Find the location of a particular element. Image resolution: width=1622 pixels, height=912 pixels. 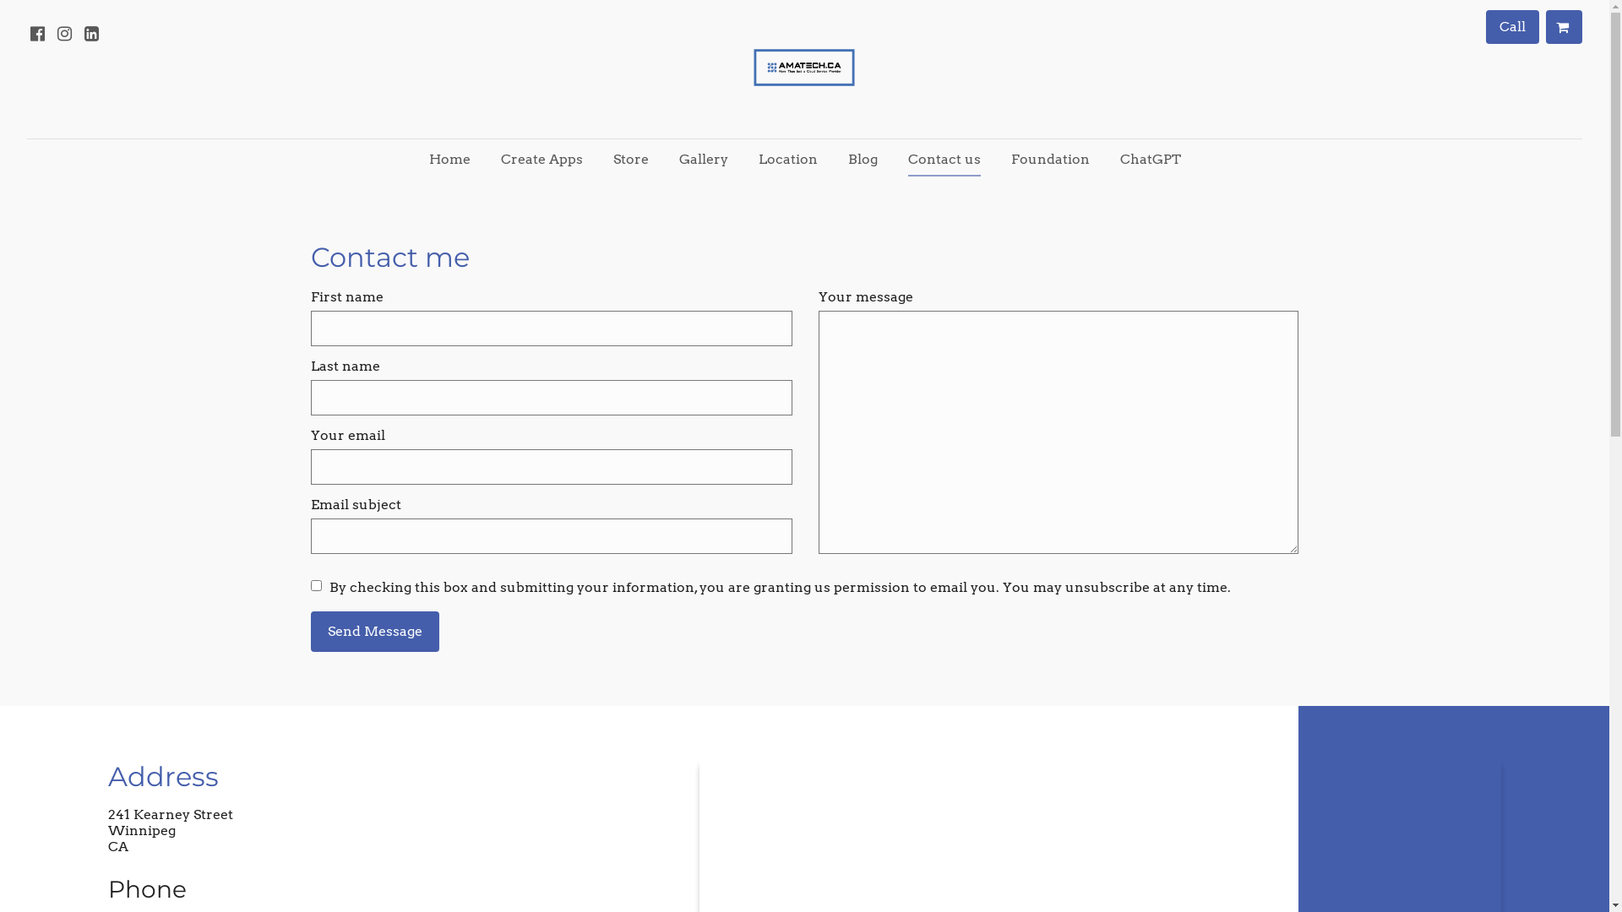

Call is located at coordinates (1512, 27).